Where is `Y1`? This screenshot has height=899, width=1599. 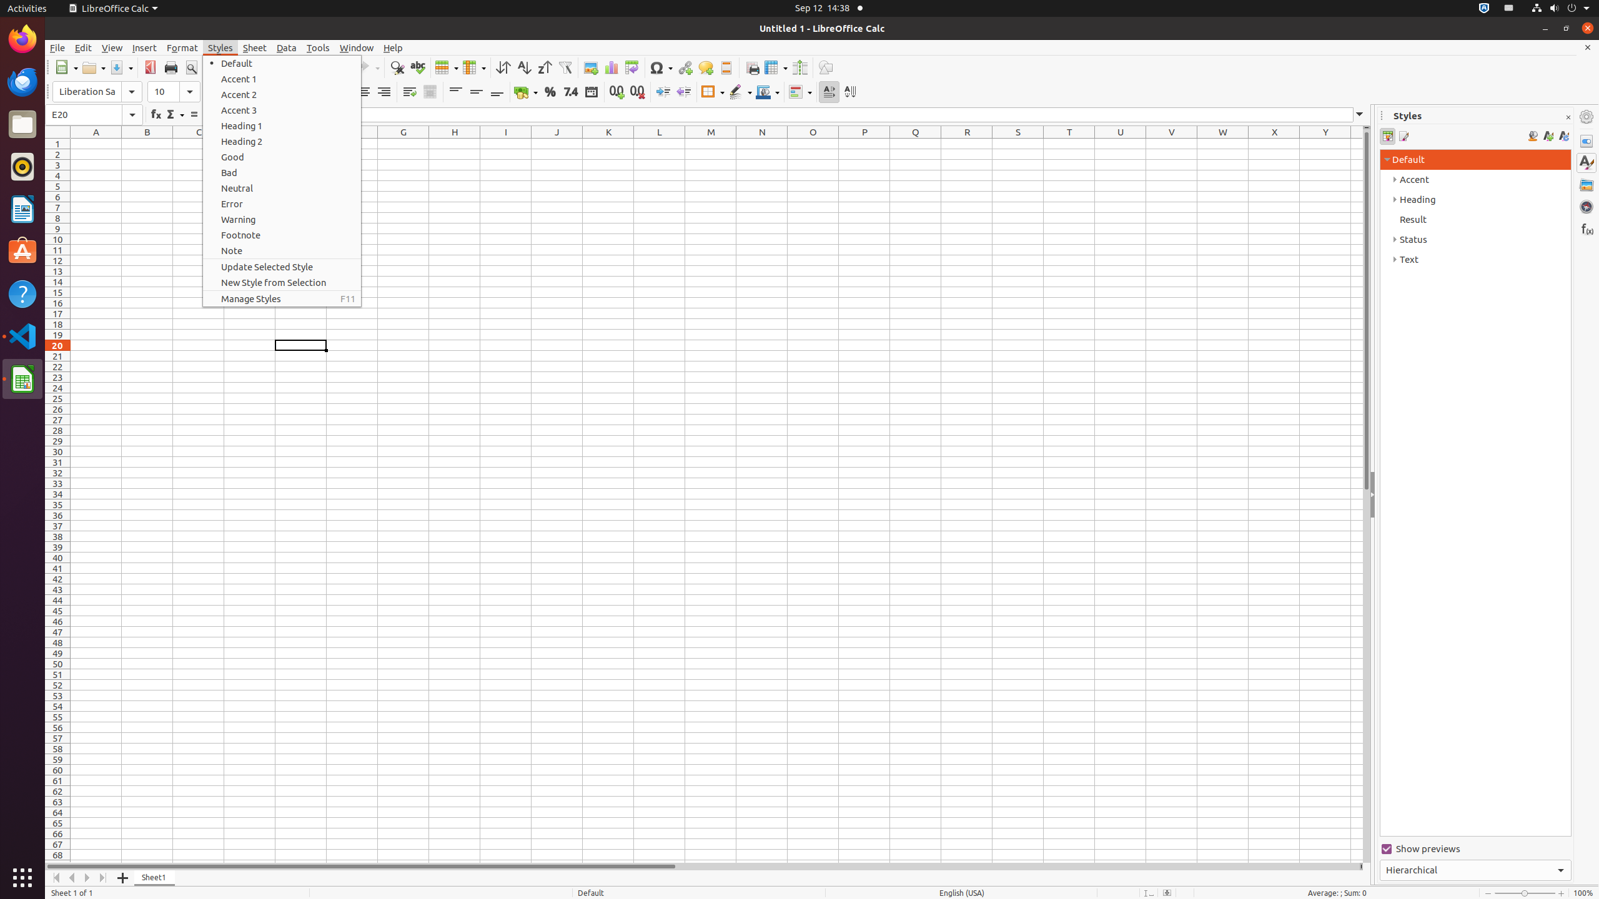 Y1 is located at coordinates (1325, 144).